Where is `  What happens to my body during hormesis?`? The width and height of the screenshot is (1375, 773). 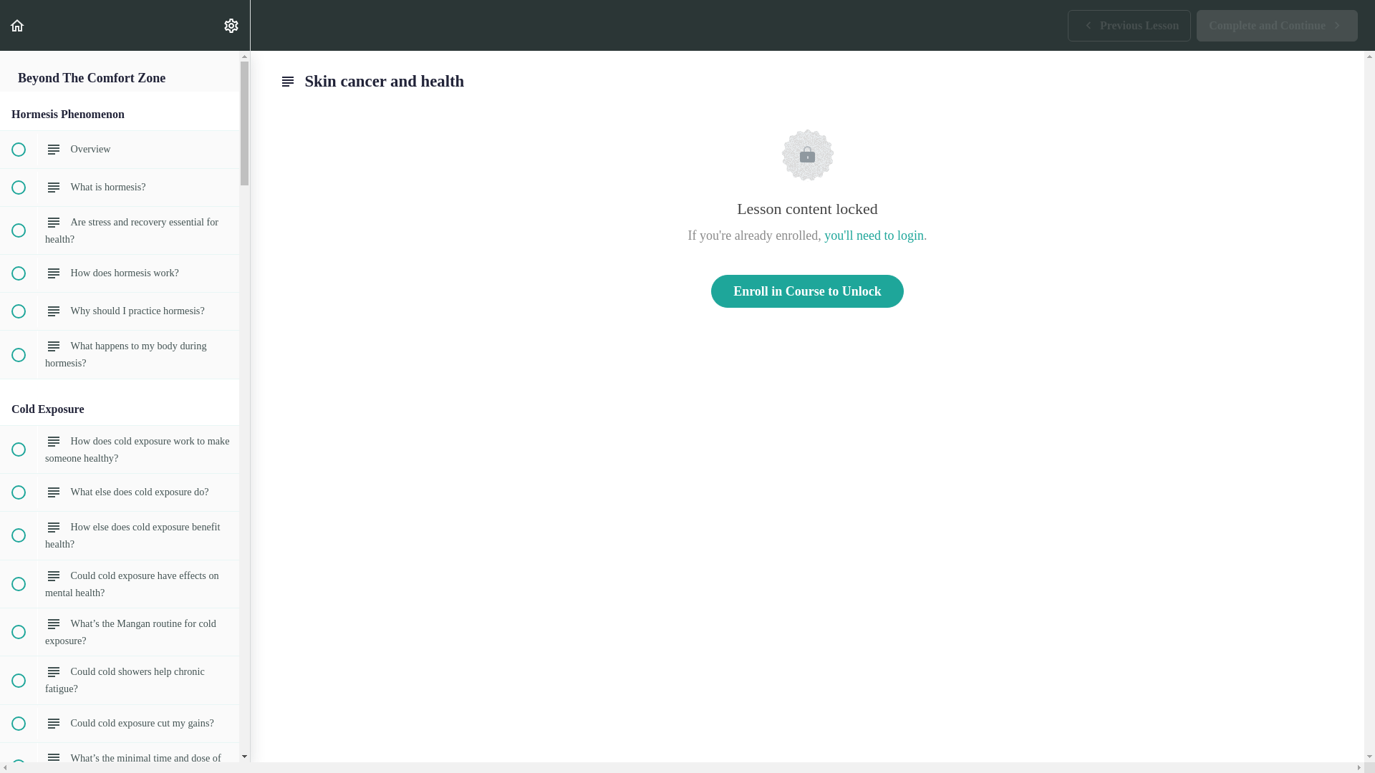   What happens to my body during hormesis? is located at coordinates (1129, 26).